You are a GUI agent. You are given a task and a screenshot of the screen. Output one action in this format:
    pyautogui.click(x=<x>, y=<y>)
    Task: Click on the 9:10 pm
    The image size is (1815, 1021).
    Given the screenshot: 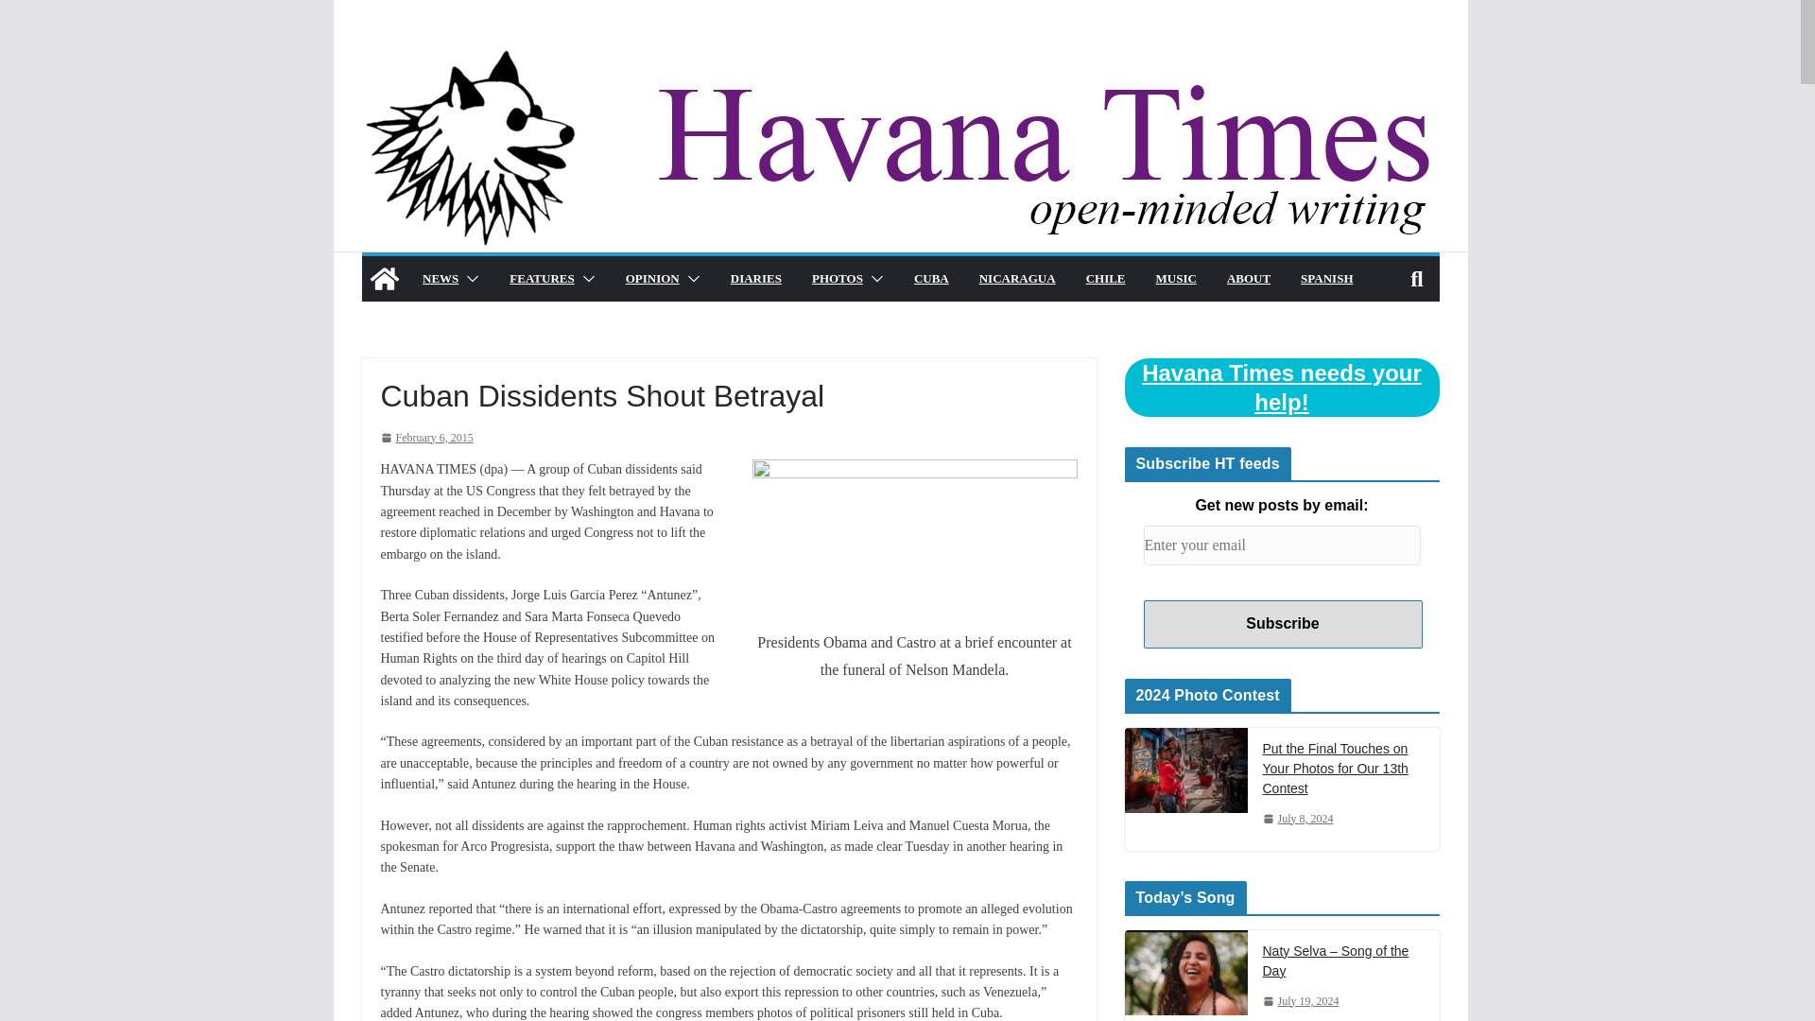 What is the action you would take?
    pyautogui.click(x=1301, y=1001)
    